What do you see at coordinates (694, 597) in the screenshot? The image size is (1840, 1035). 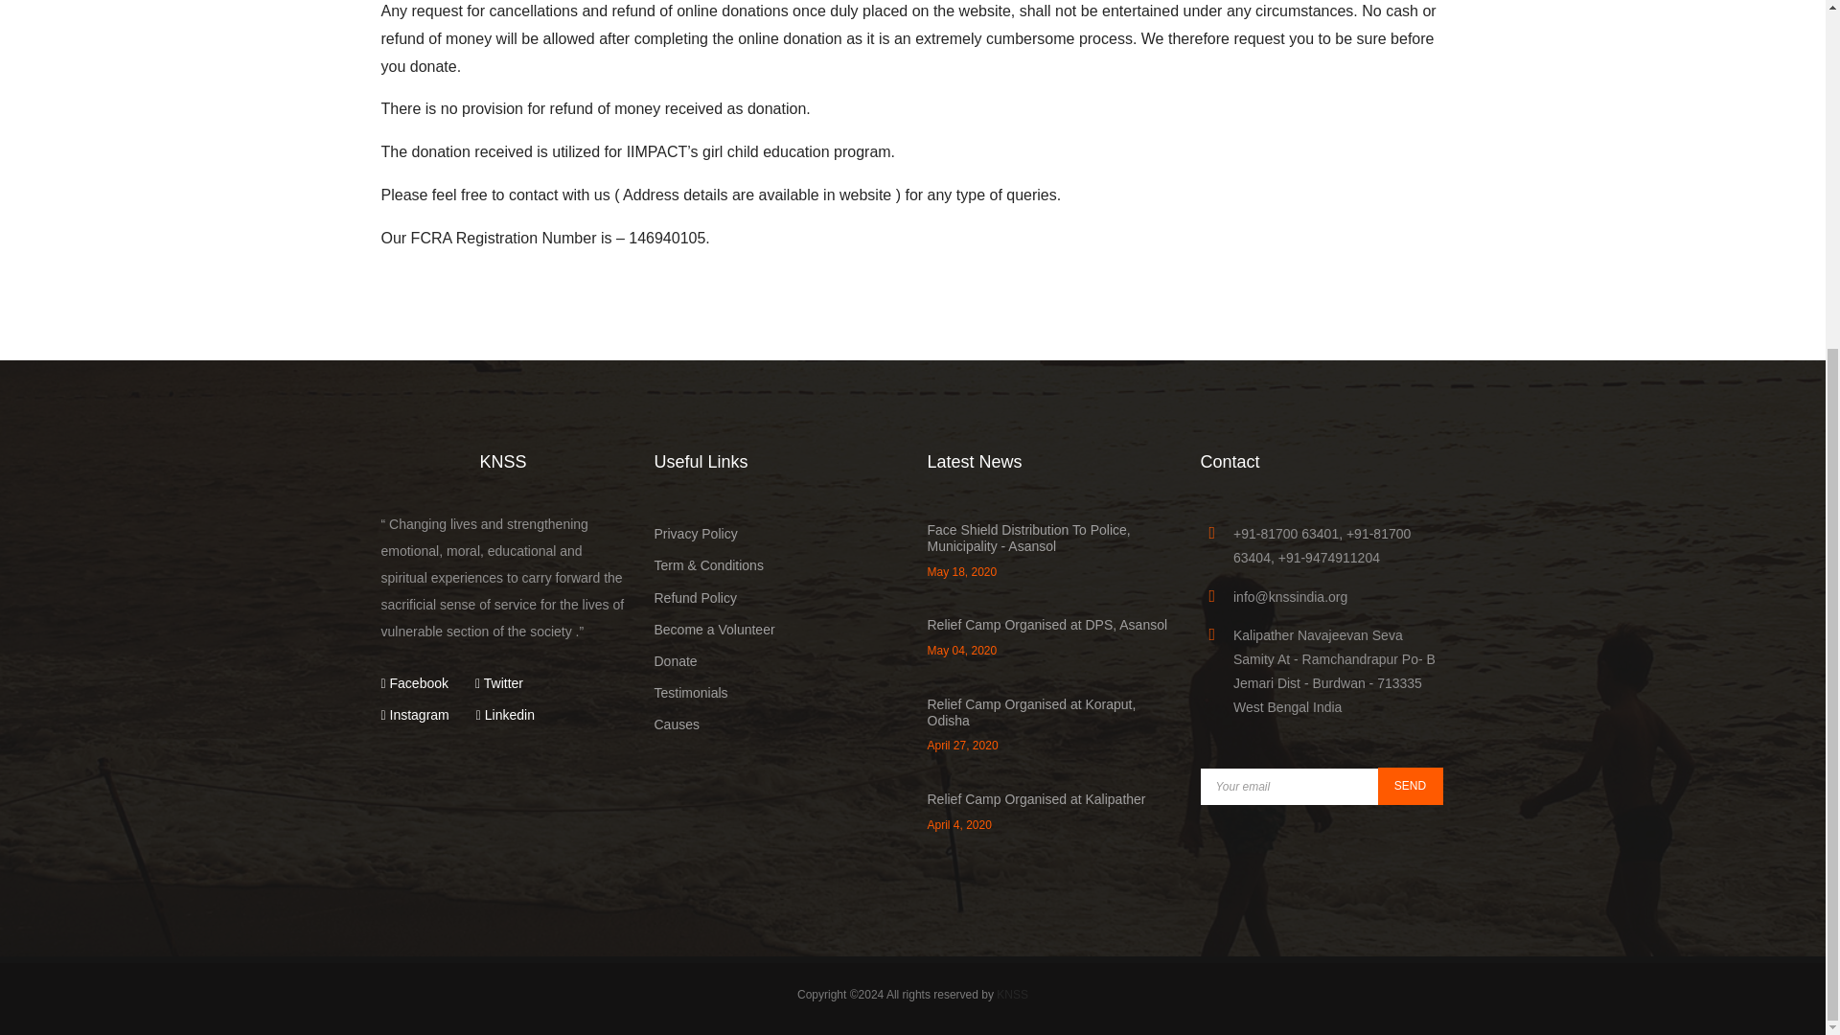 I see `Refund Policy` at bounding box center [694, 597].